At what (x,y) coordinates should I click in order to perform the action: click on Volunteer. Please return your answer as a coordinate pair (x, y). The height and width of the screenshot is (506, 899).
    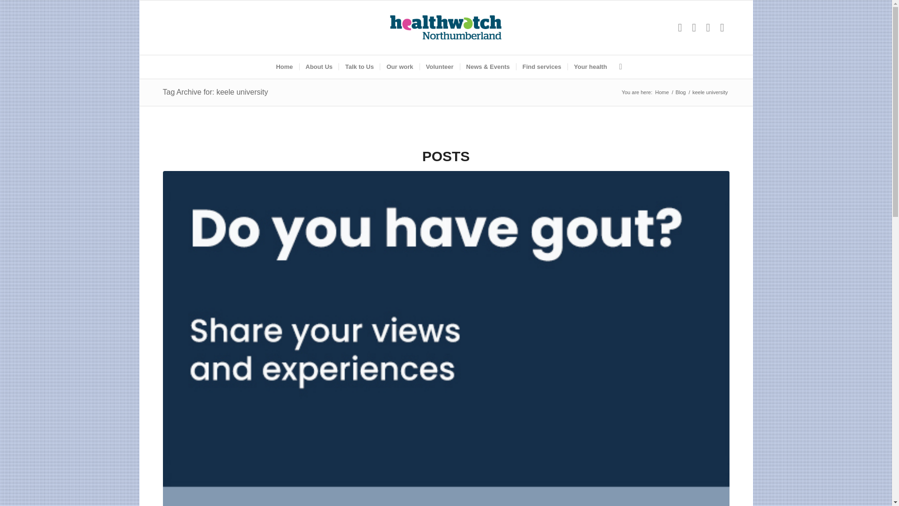
    Looking at the image, I should click on (439, 67).